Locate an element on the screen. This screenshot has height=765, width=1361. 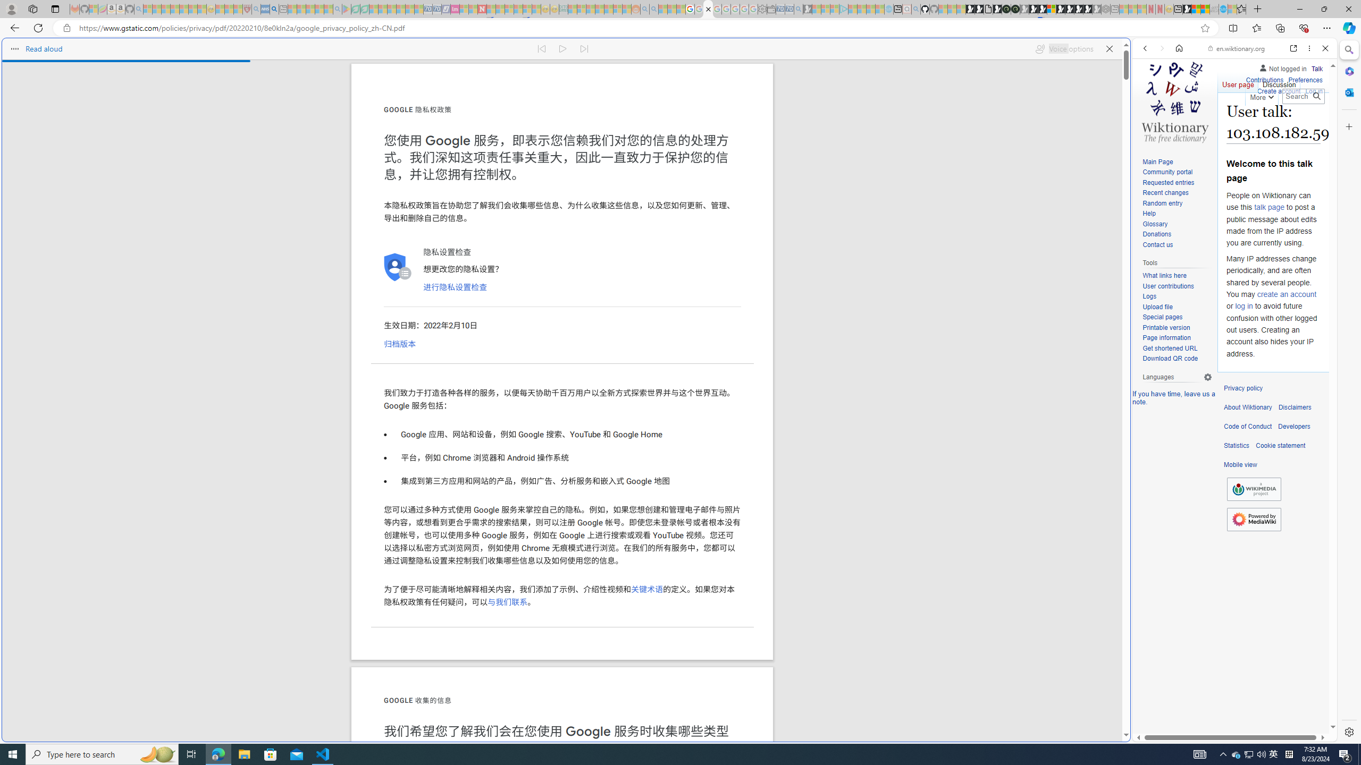
Donations is located at coordinates (1157, 234).